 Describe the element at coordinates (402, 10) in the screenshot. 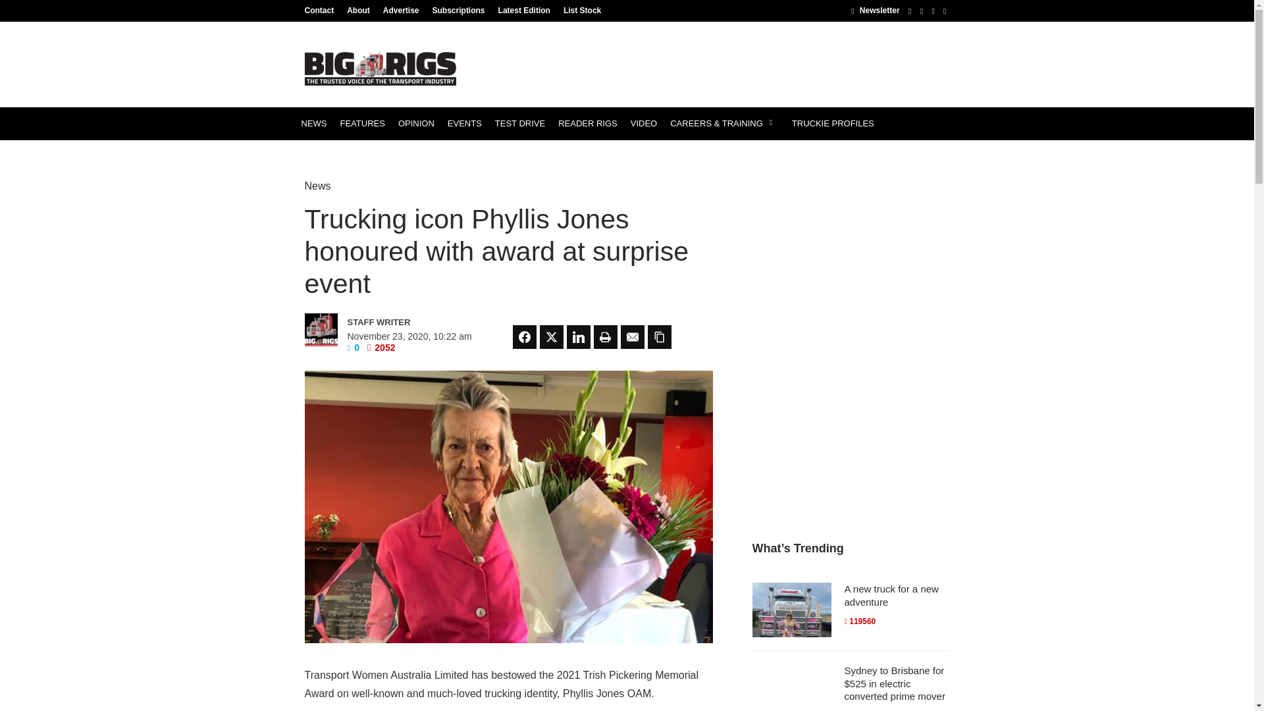

I see `Advertise` at that location.